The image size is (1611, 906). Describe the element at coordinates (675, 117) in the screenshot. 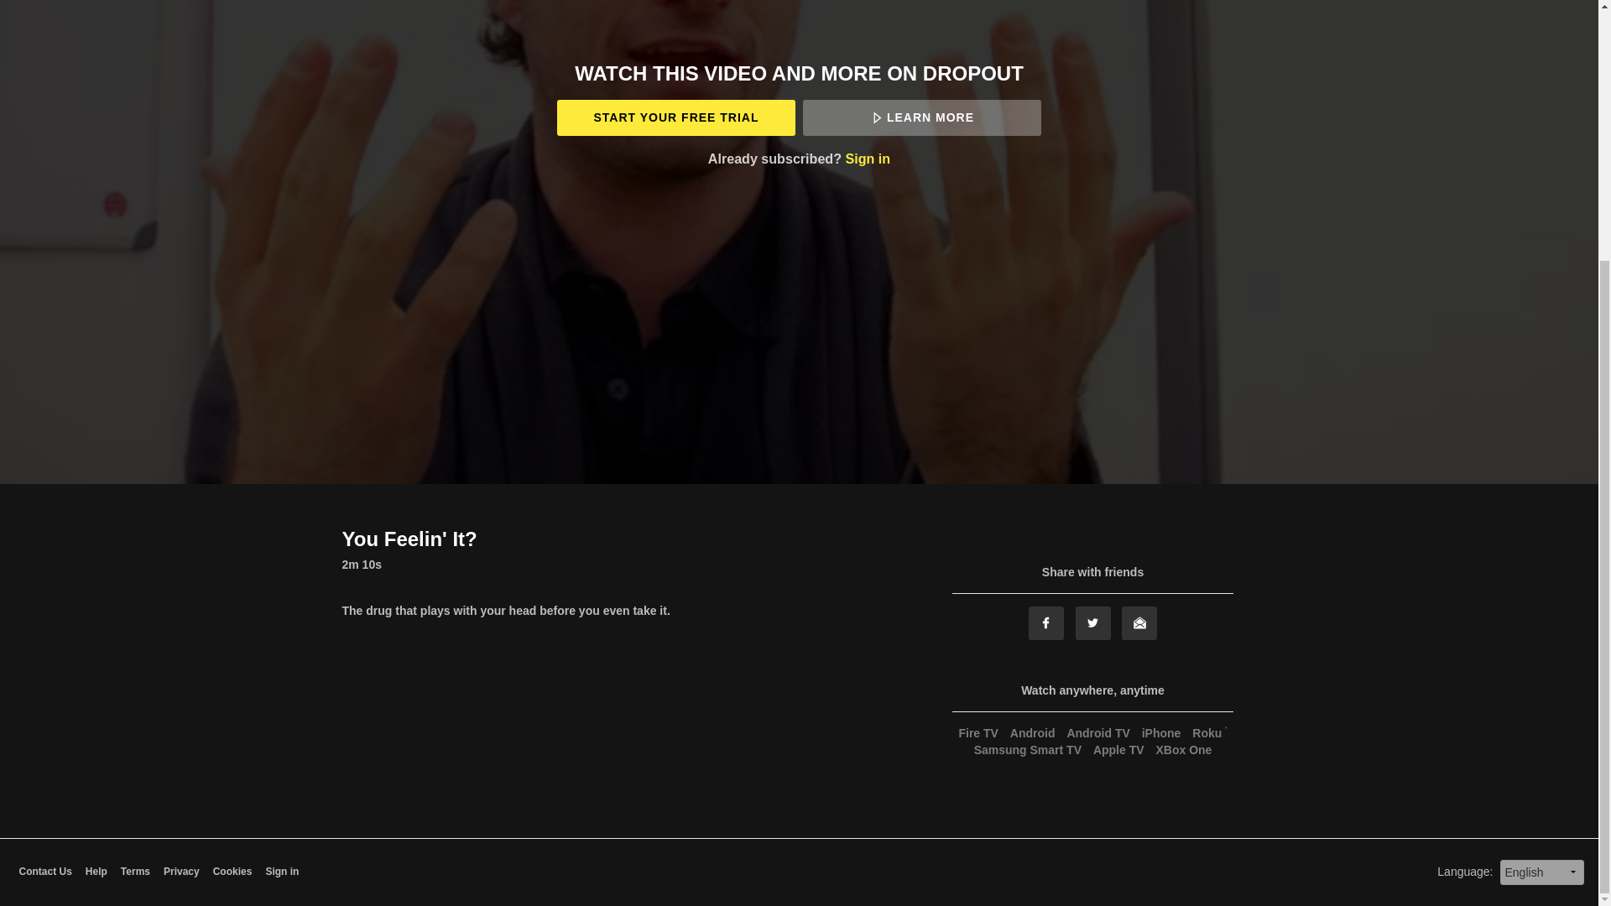

I see `START YOUR FREE TRIAL` at that location.